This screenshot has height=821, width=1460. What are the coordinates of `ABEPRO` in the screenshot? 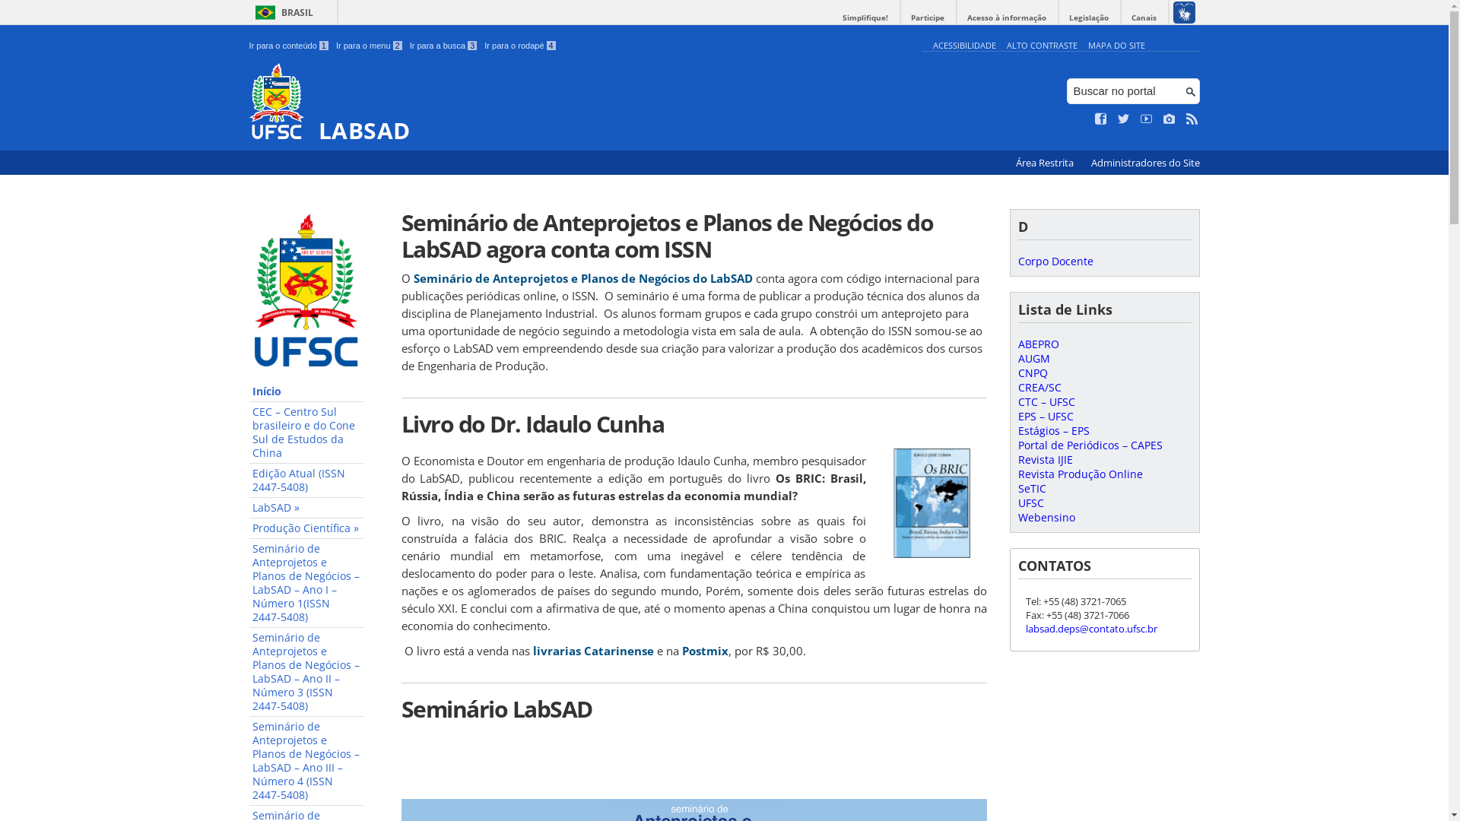 It's located at (1038, 344).